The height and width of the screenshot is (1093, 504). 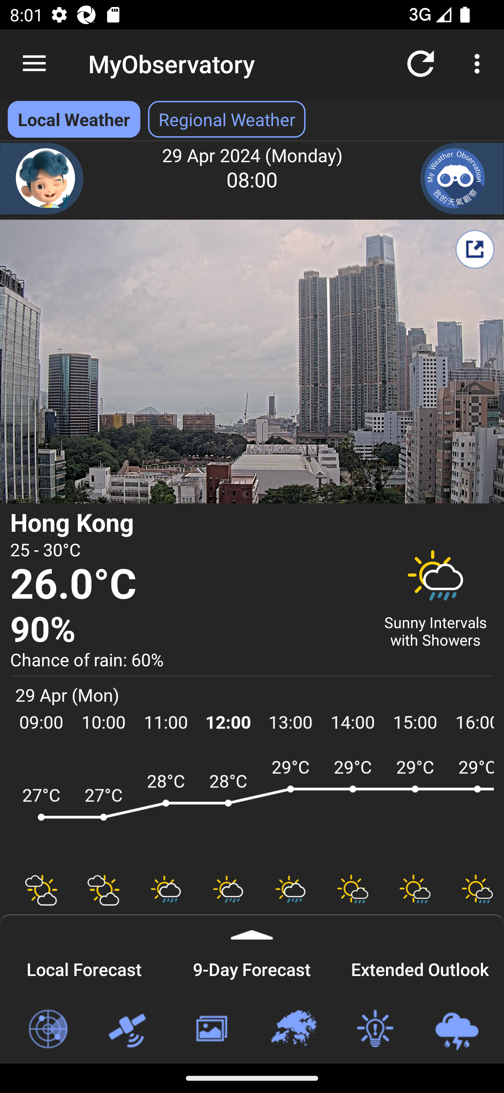 What do you see at coordinates (421, 63) in the screenshot?
I see `Refresh` at bounding box center [421, 63].